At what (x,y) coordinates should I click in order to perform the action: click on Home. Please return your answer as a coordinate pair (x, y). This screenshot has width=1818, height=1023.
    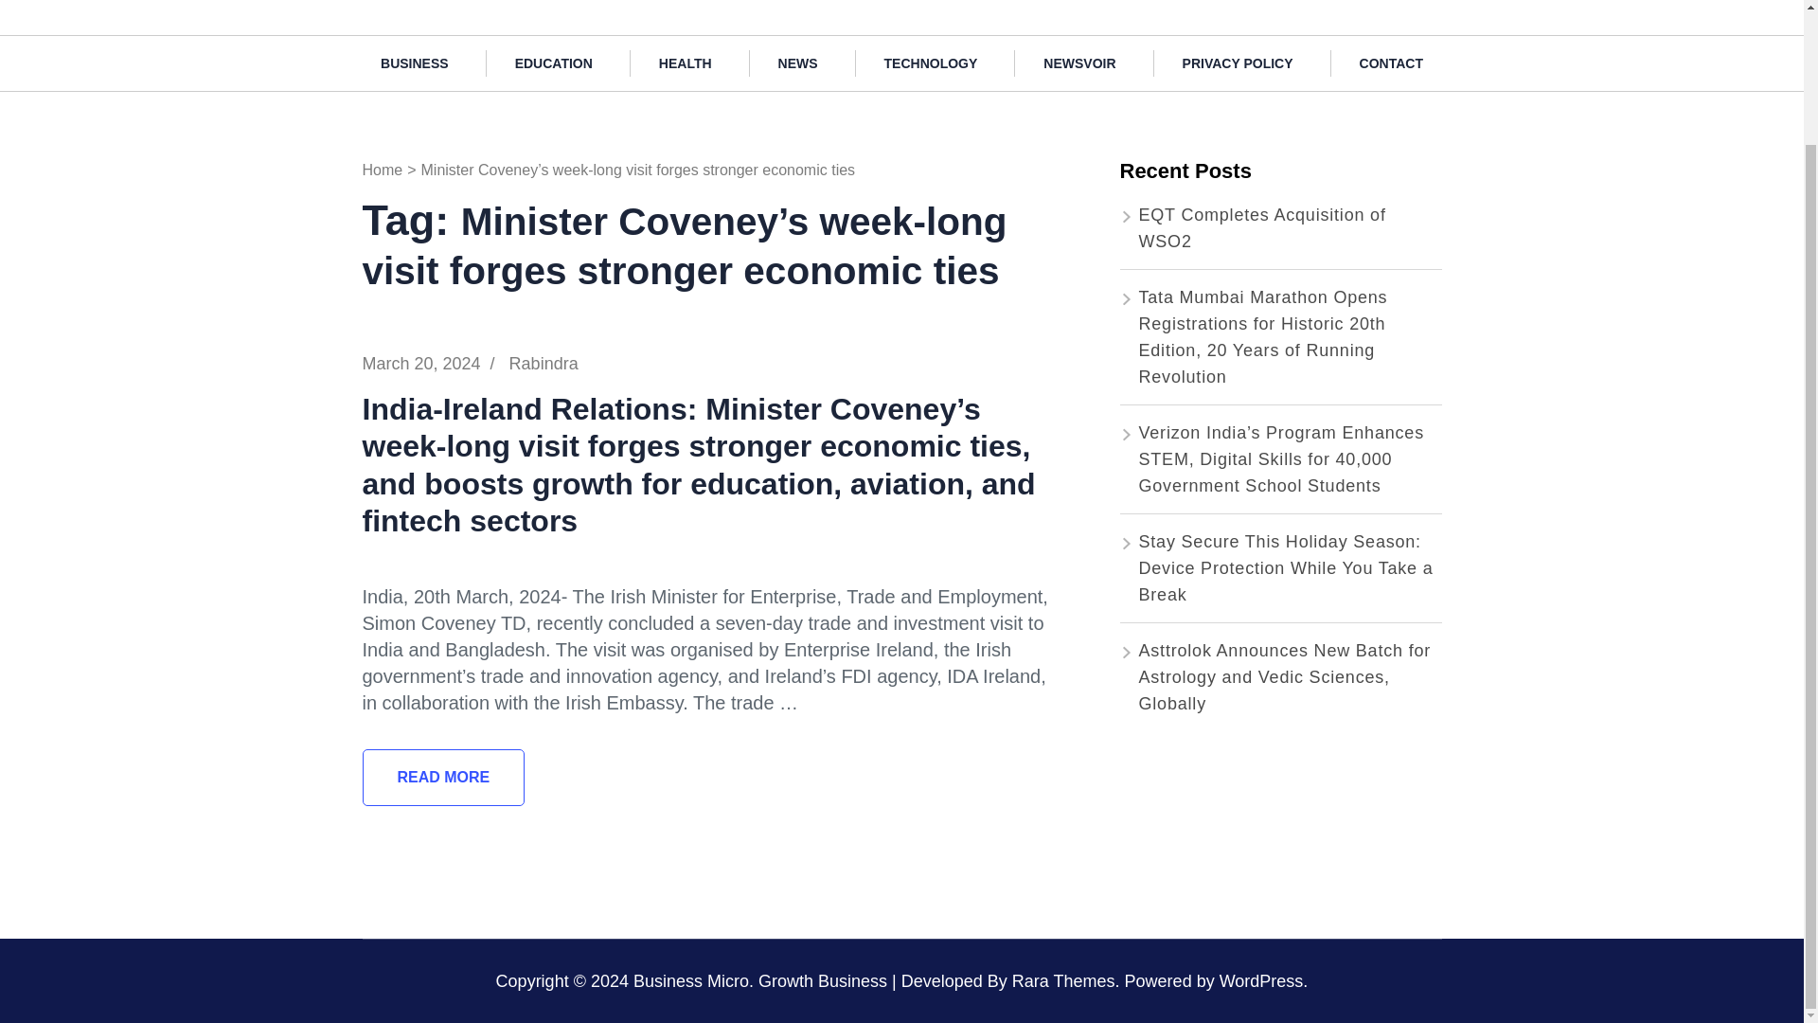
    Looking at the image, I should click on (382, 169).